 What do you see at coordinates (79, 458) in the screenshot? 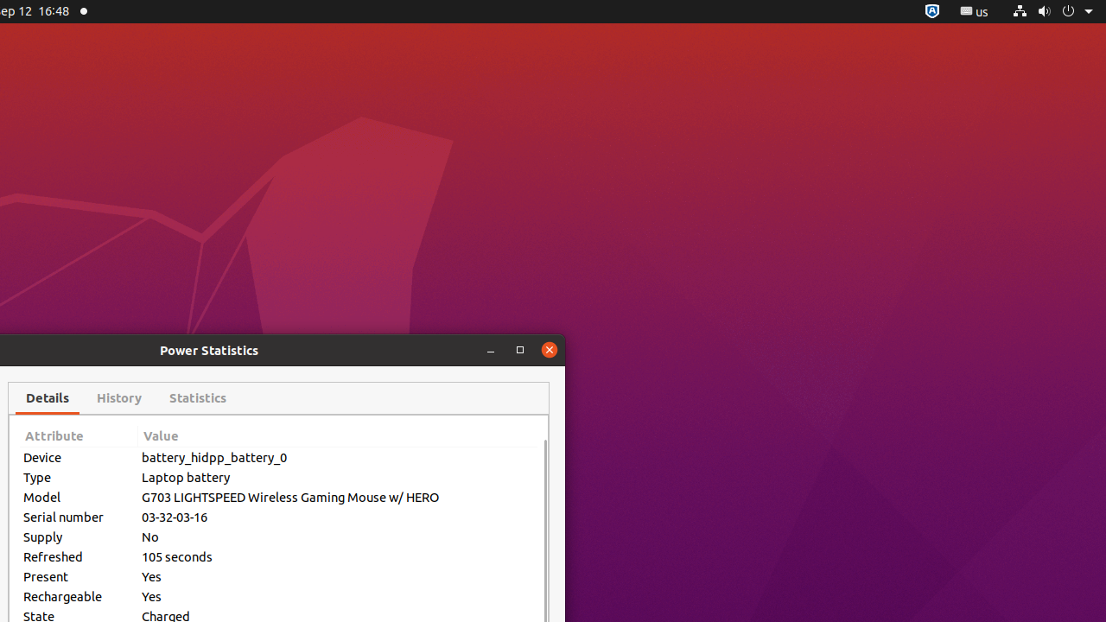
I see `Device` at bounding box center [79, 458].